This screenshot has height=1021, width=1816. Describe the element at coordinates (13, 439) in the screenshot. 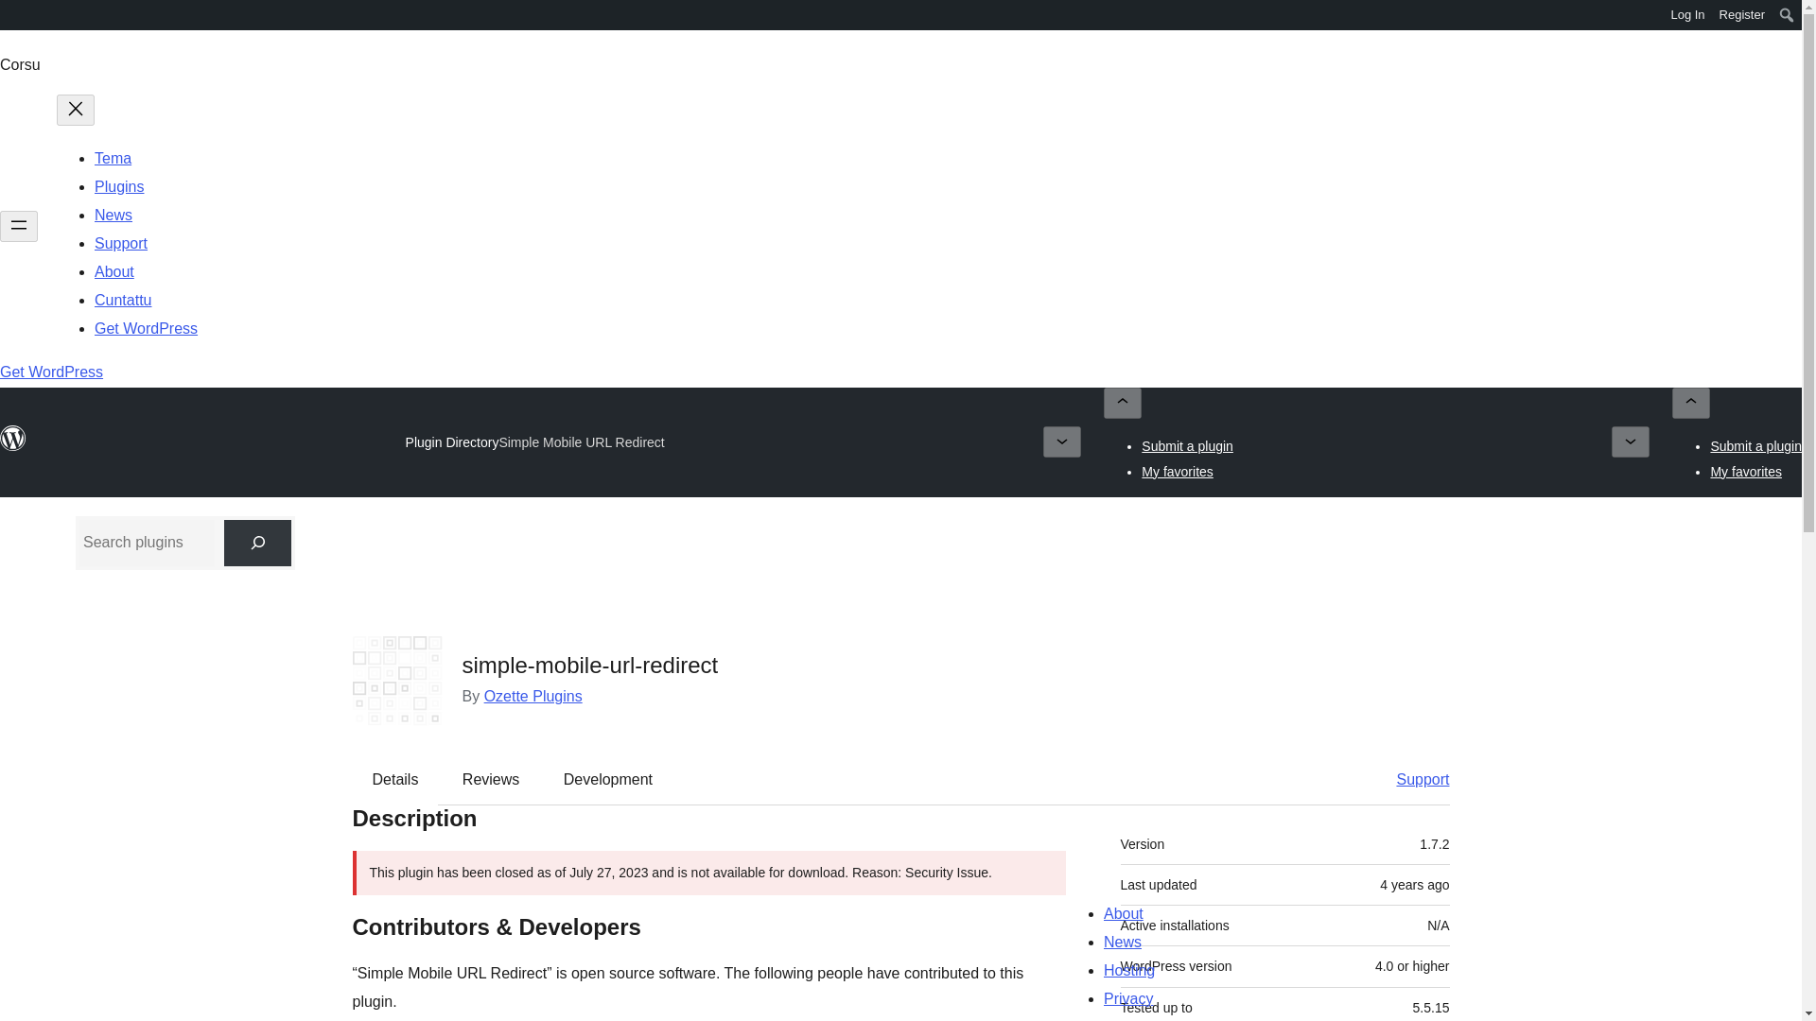

I see `WordPress.org` at that location.